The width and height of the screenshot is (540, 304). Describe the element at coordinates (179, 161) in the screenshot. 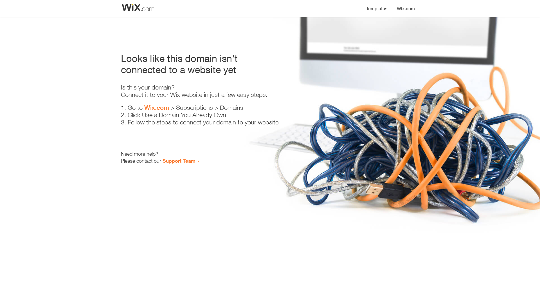

I see `Support Team` at that location.